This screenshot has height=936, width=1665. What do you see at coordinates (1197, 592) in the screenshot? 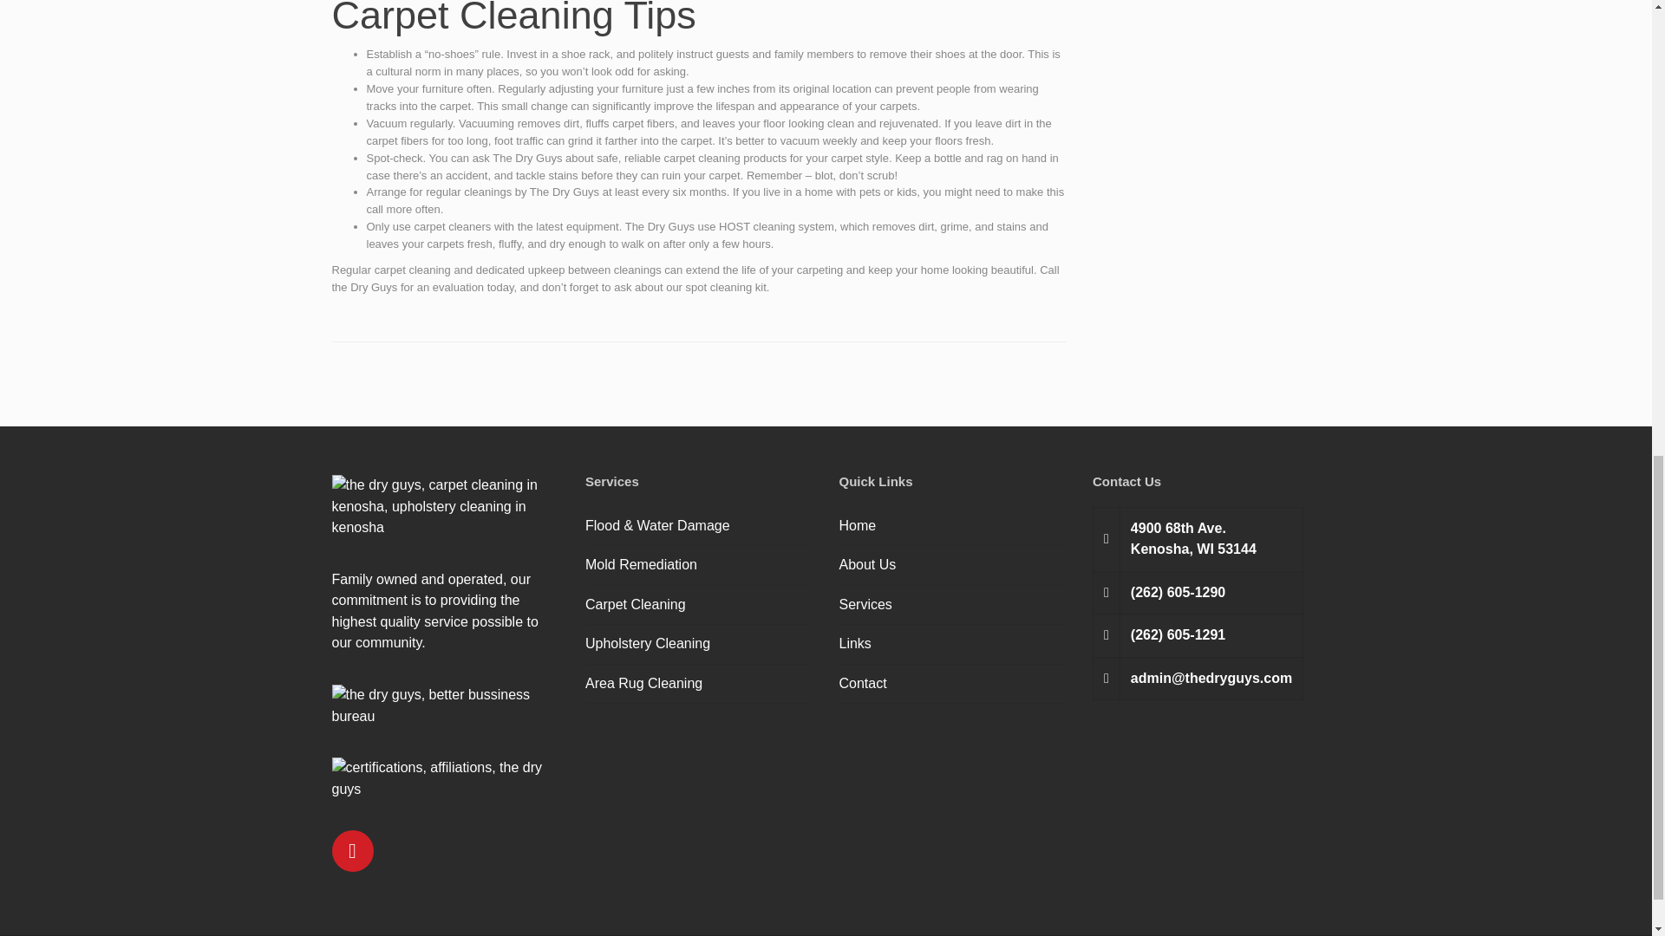
I see `Phone` at bounding box center [1197, 592].